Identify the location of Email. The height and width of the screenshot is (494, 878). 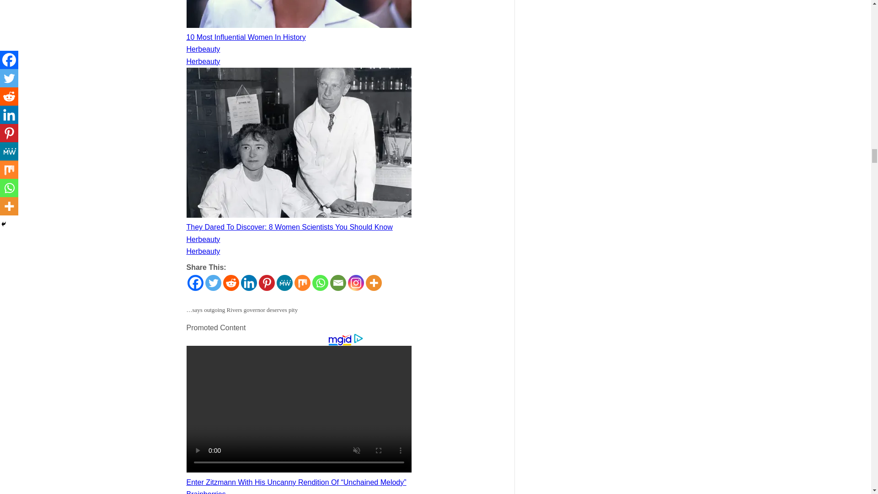
(337, 283).